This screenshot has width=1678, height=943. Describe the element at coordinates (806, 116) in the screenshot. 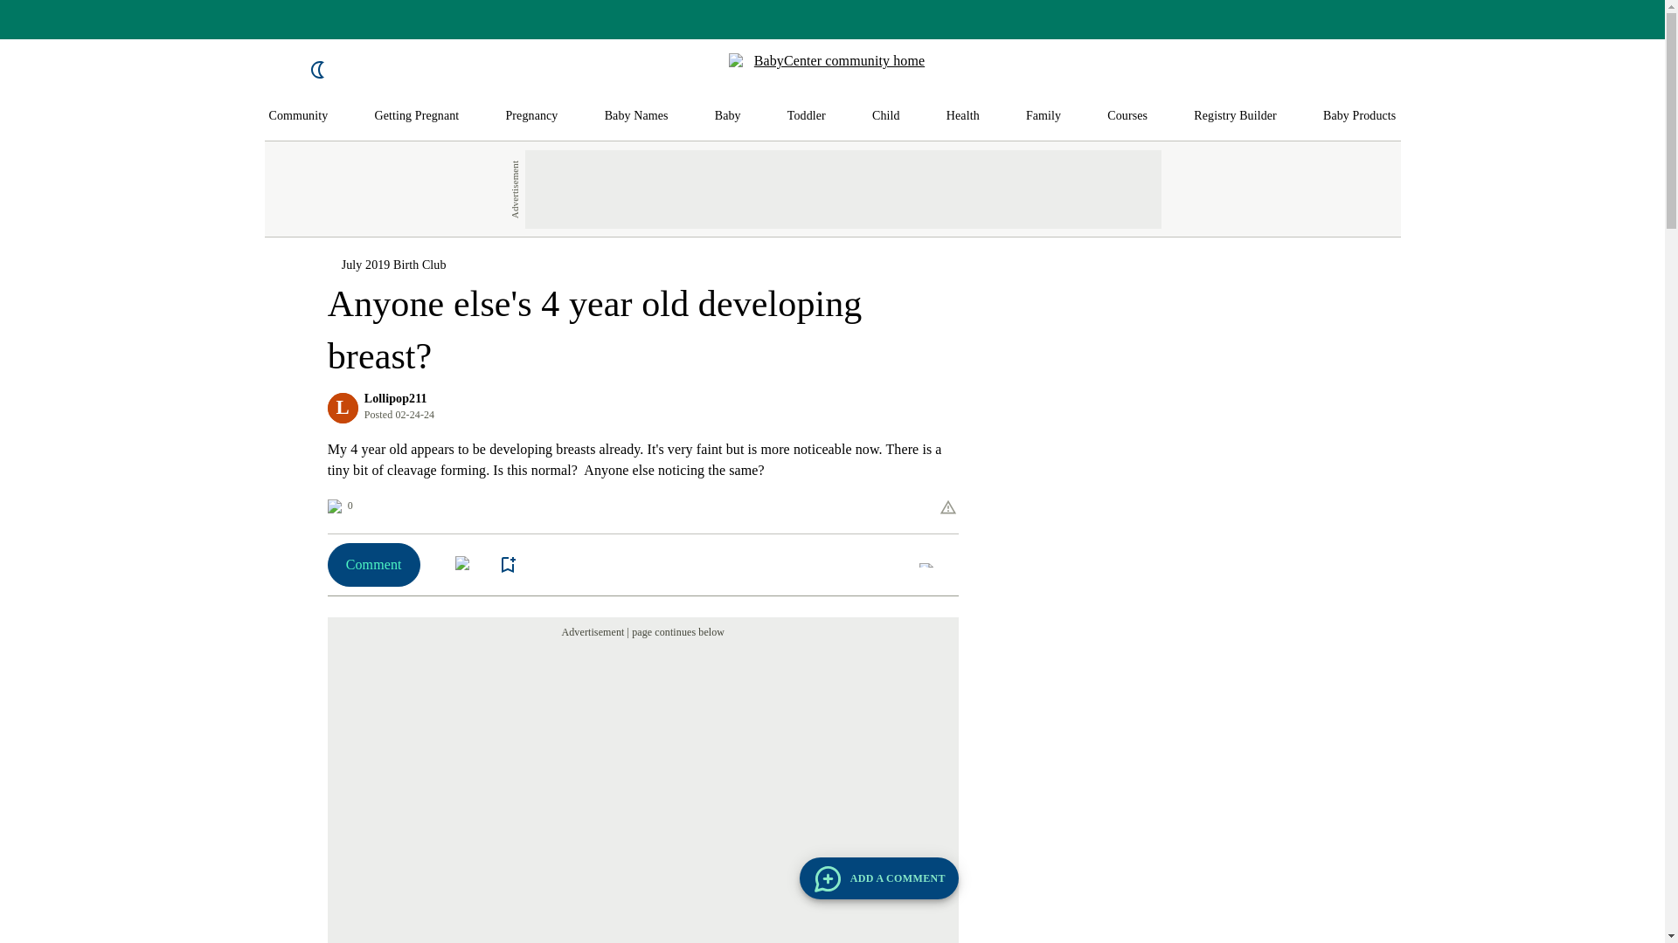

I see `Toddler` at that location.